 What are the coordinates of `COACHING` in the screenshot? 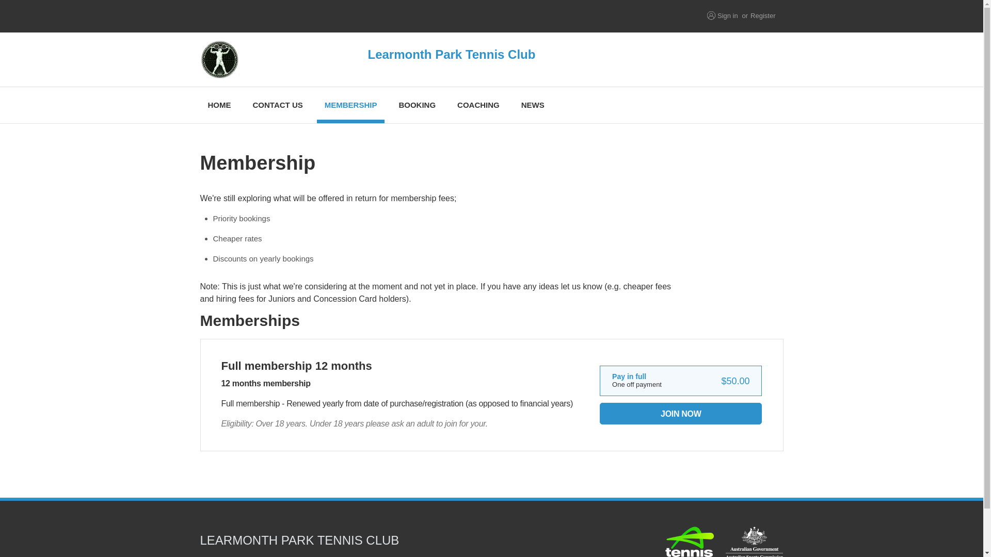 It's located at (478, 105).